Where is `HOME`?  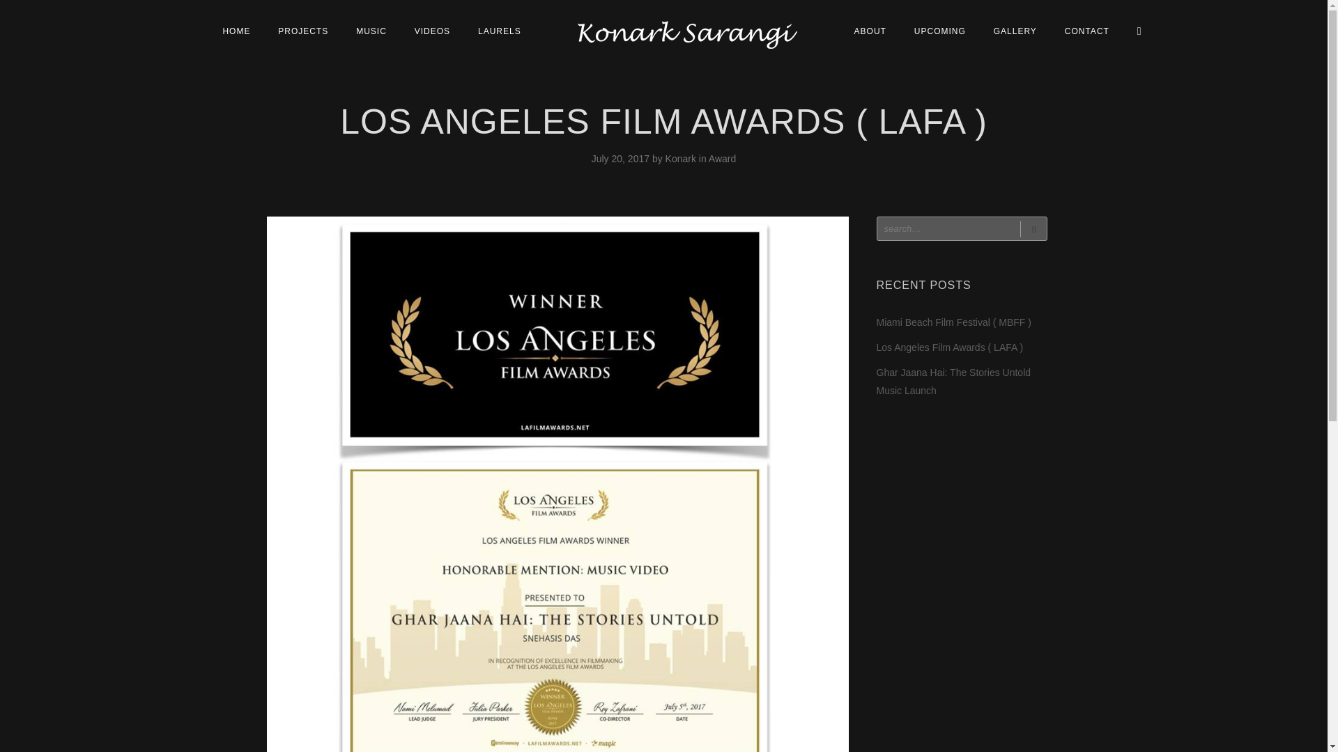 HOME is located at coordinates (236, 31).